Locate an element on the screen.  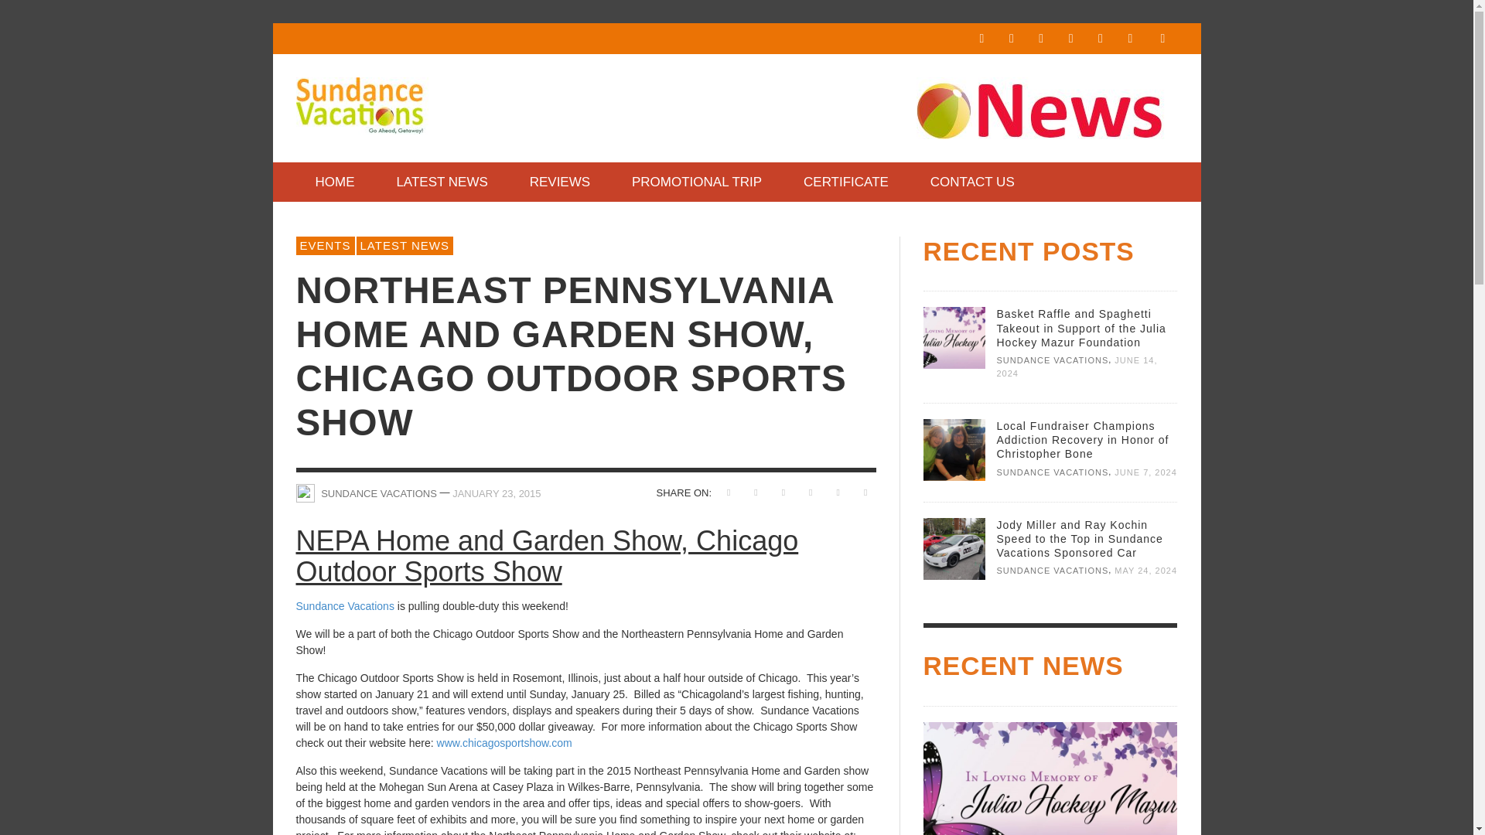
Twitter is located at coordinates (1100, 39).